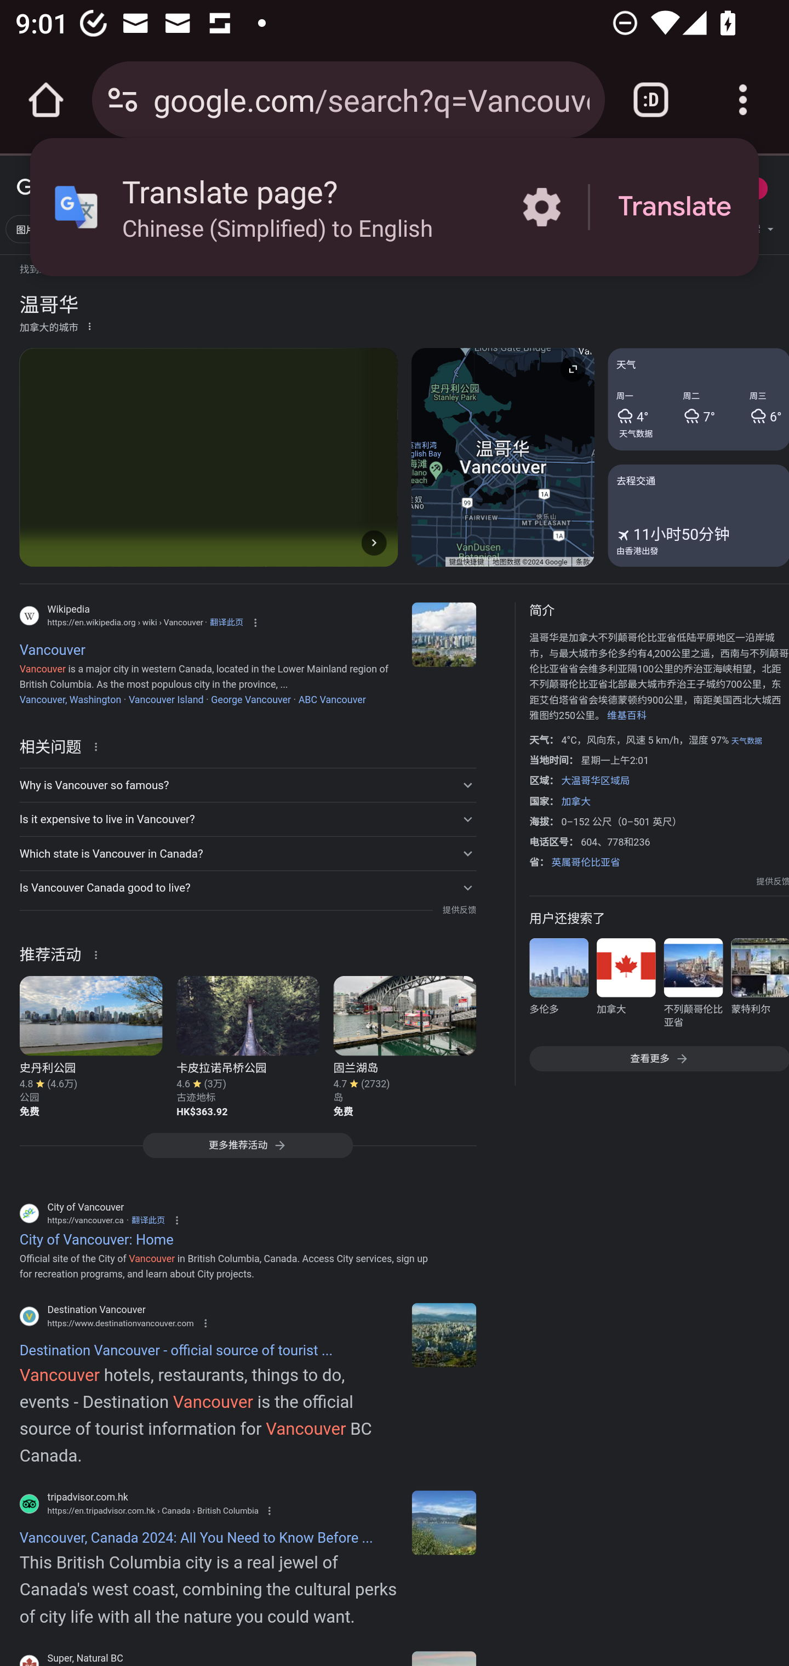  I want to click on Switch or close tabs, so click(651, 100).